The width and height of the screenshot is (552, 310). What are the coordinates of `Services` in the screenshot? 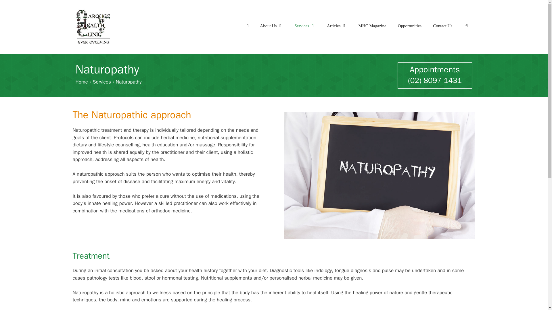 It's located at (305, 26).